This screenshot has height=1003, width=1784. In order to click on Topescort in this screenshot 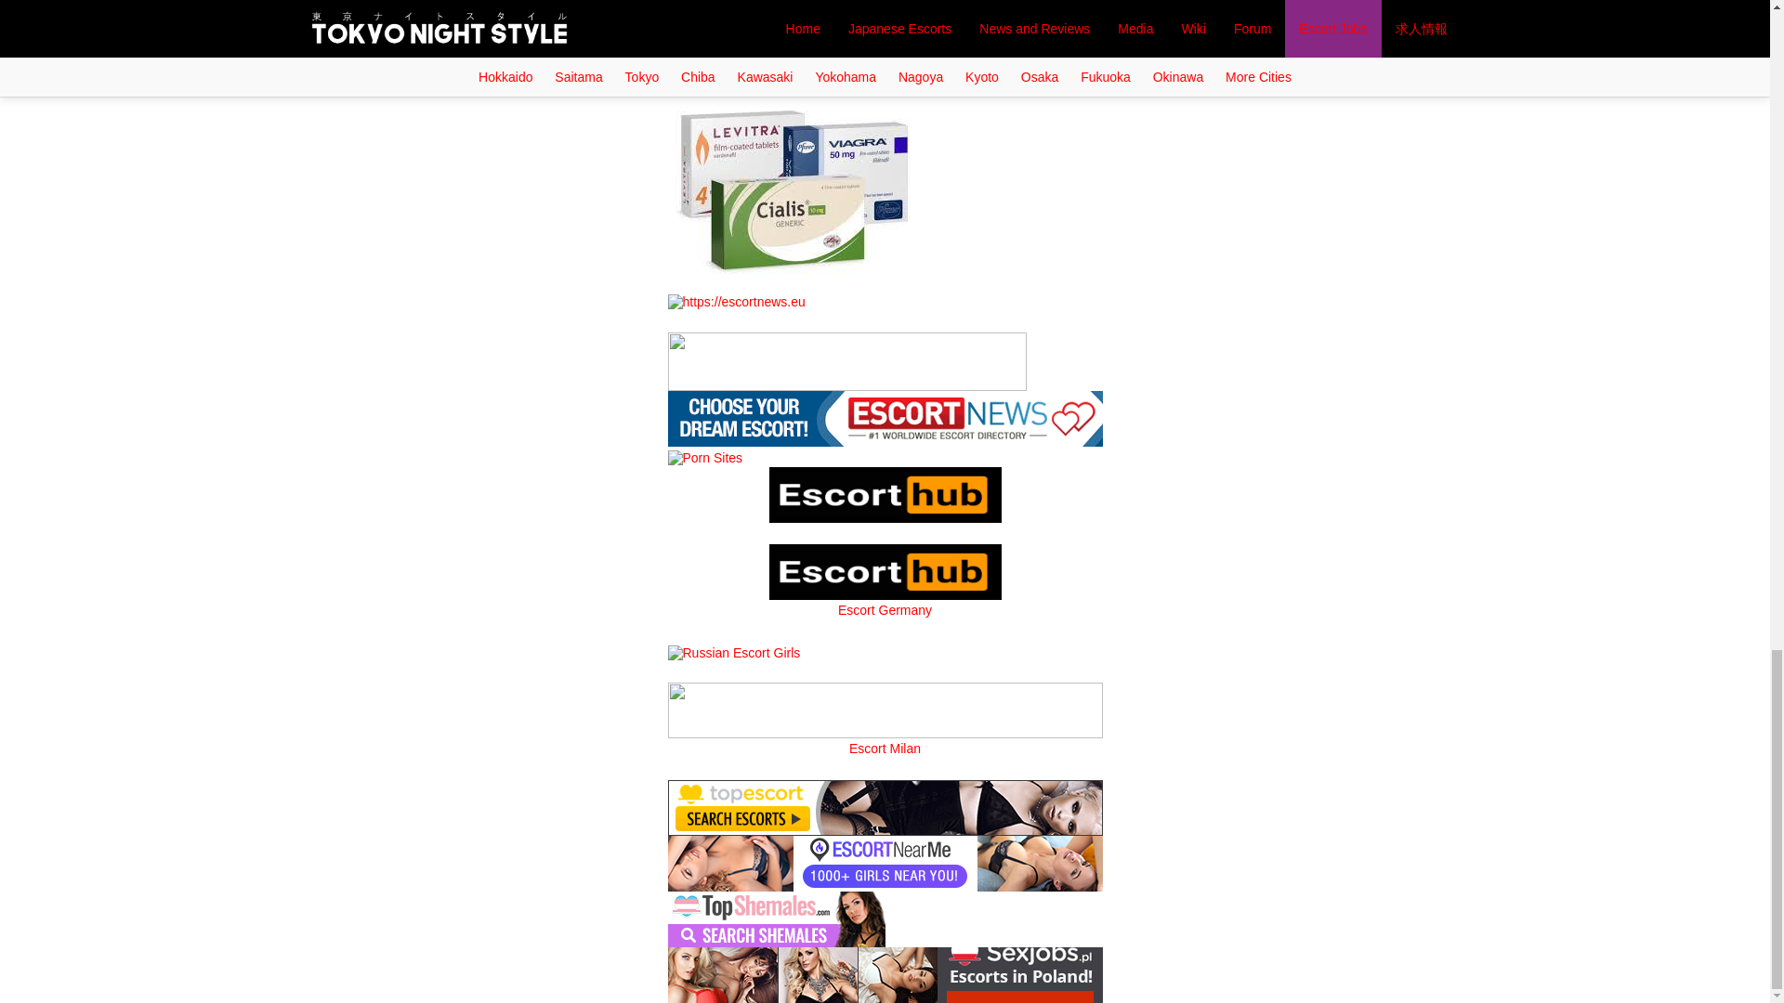, I will do `click(885, 806)`.